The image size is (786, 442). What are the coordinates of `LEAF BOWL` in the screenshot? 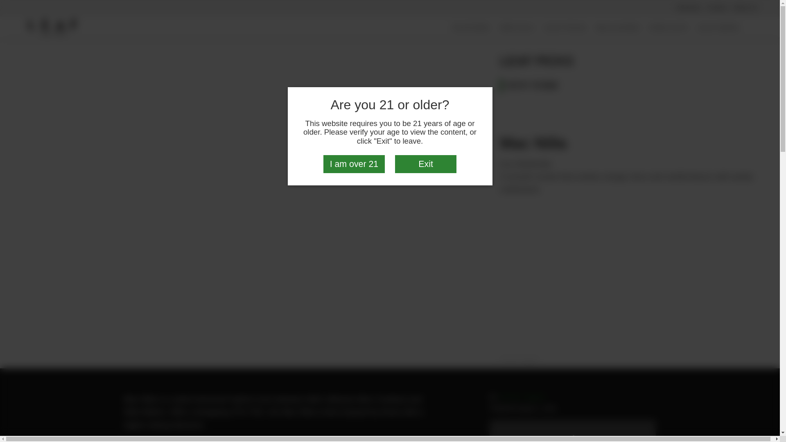 It's located at (719, 28).